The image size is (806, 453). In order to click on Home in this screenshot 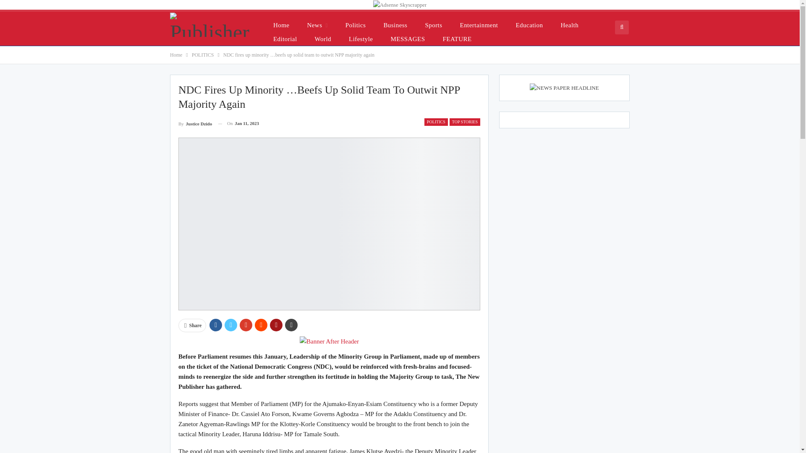, I will do `click(176, 55)`.